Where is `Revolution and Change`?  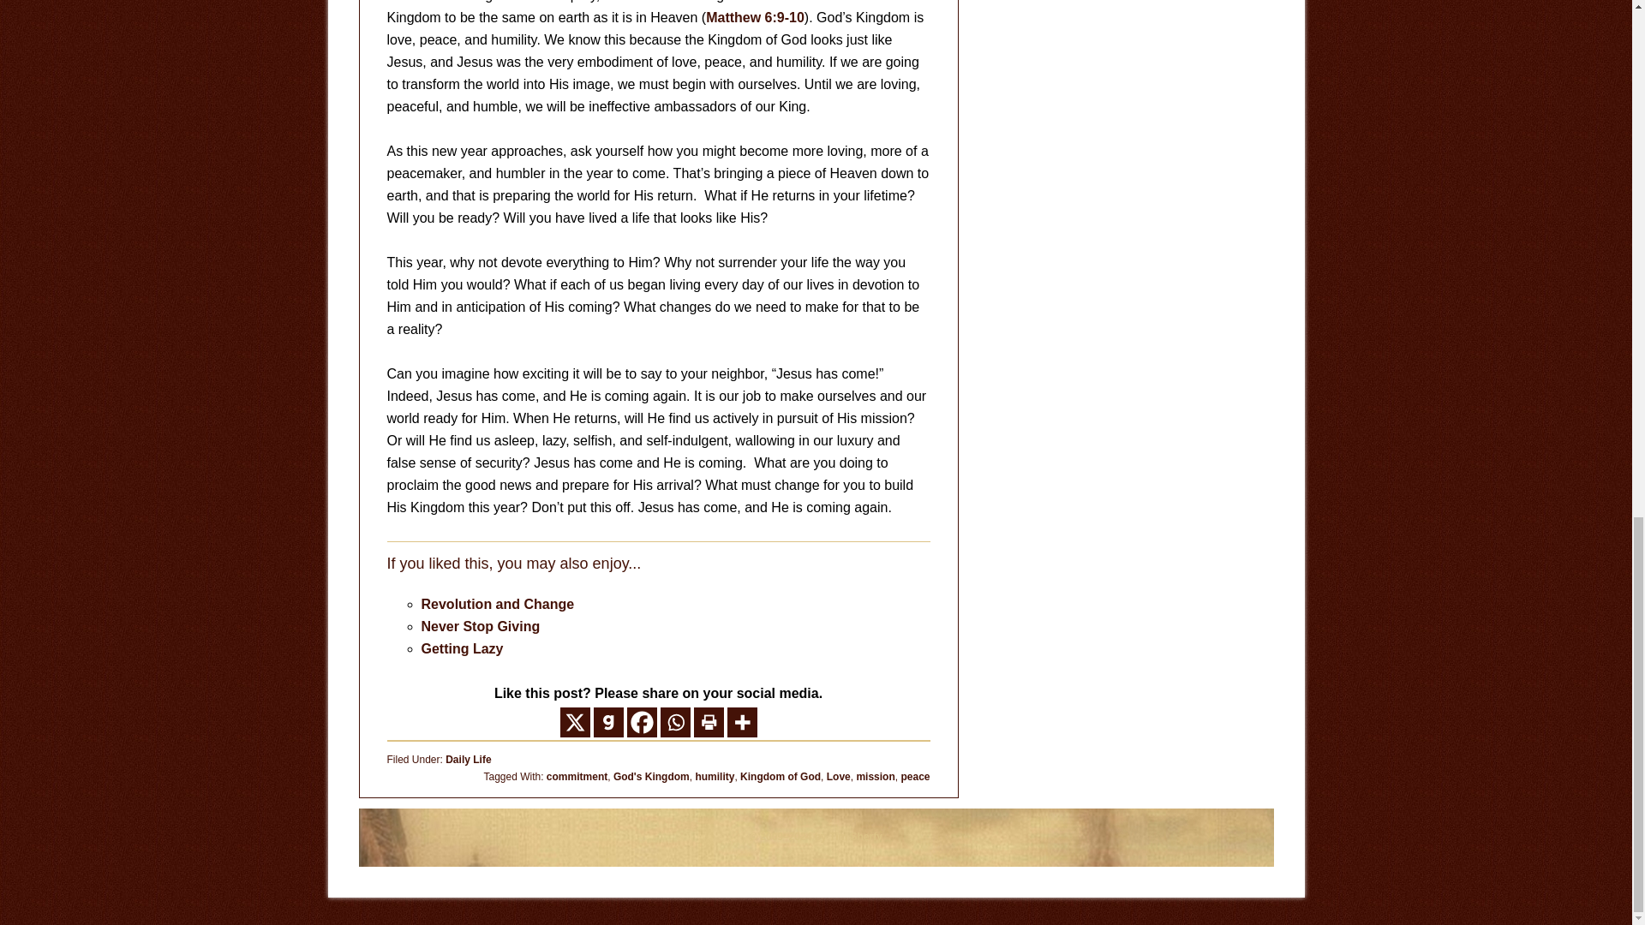 Revolution and Change is located at coordinates (497, 603).